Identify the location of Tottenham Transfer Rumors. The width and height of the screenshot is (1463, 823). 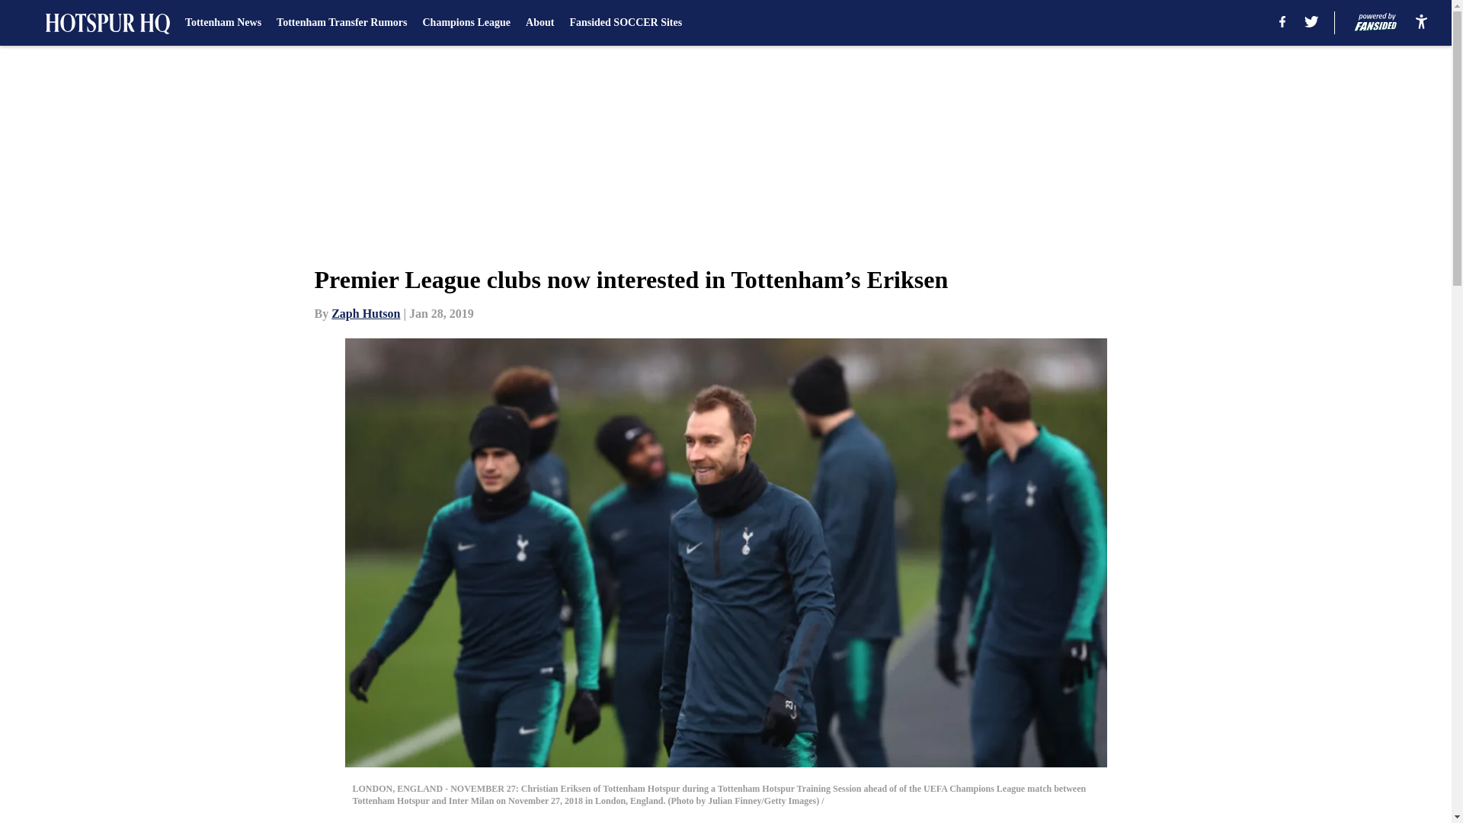
(341, 23).